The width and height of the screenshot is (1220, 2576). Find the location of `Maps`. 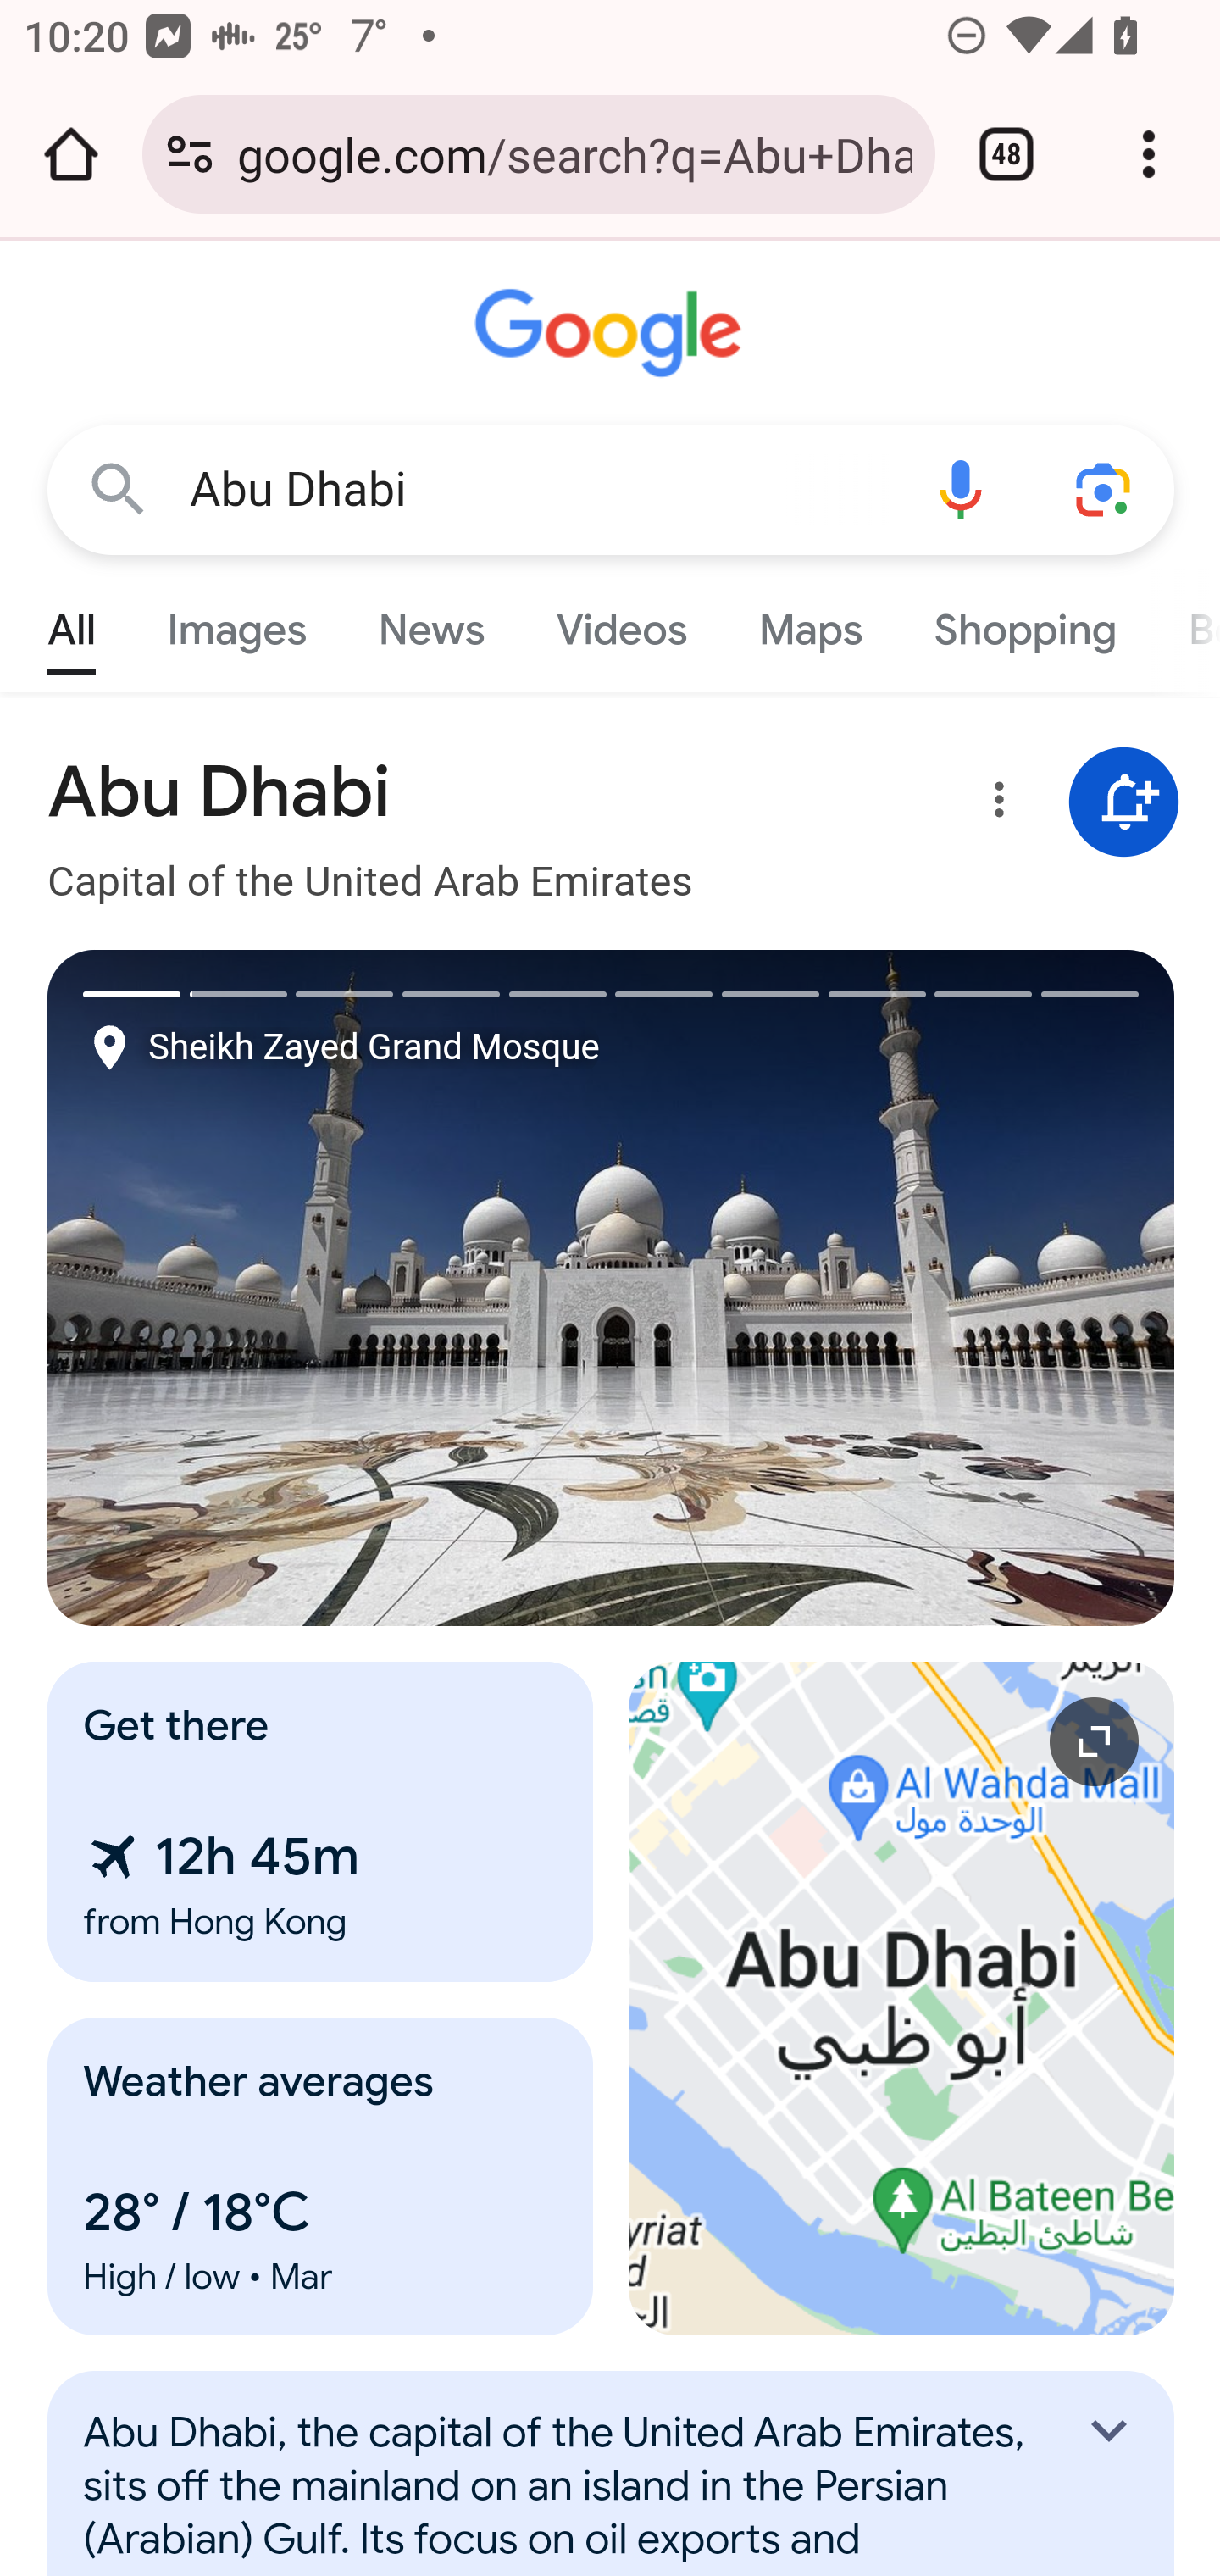

Maps is located at coordinates (810, 622).